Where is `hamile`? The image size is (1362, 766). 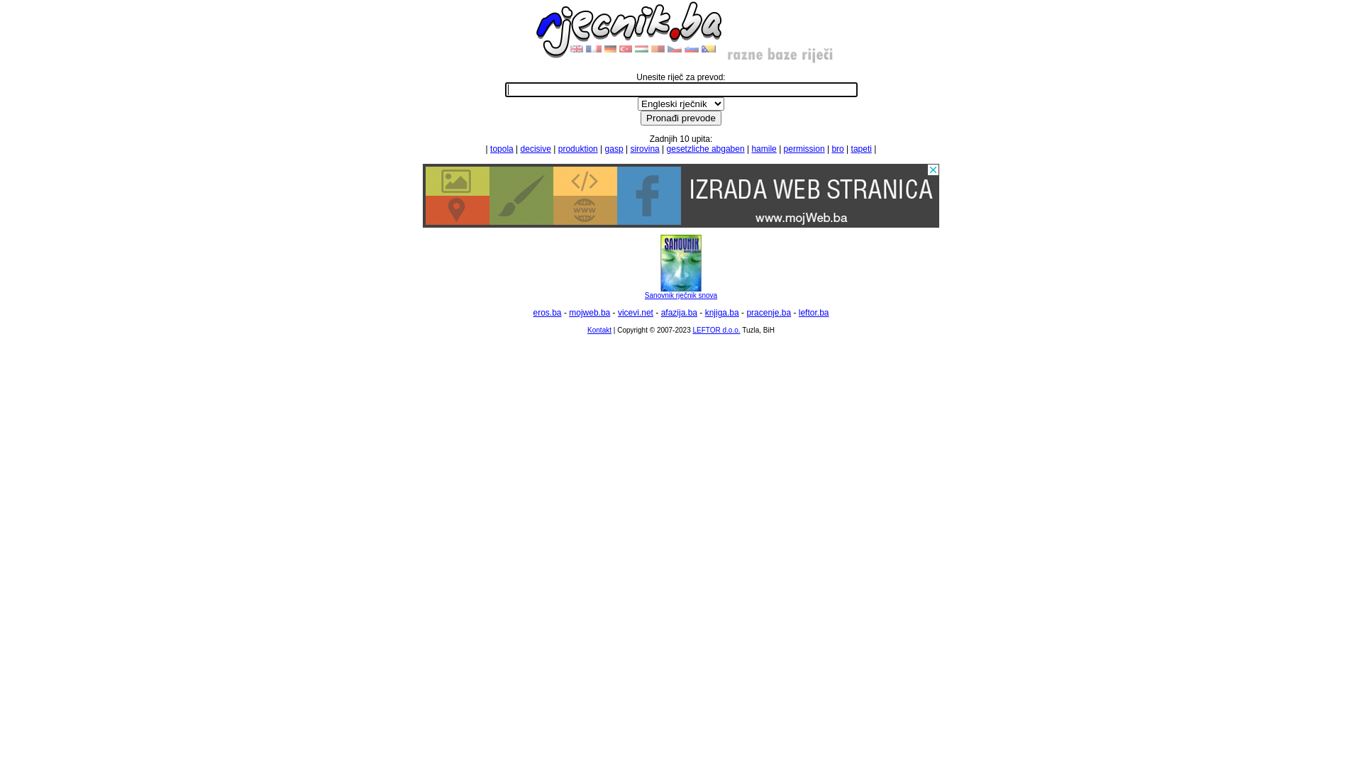
hamile is located at coordinates (763, 149).